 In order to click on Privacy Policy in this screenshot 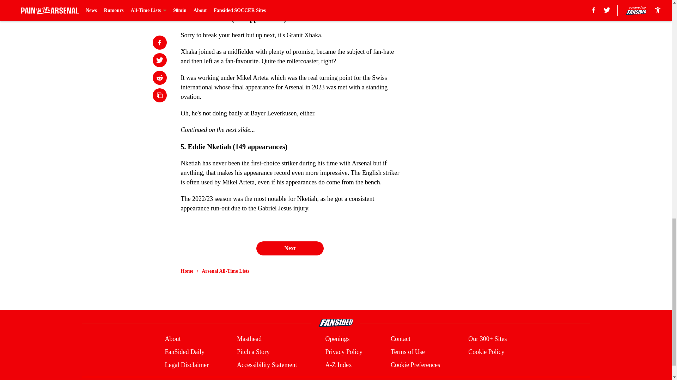, I will do `click(343, 352)`.